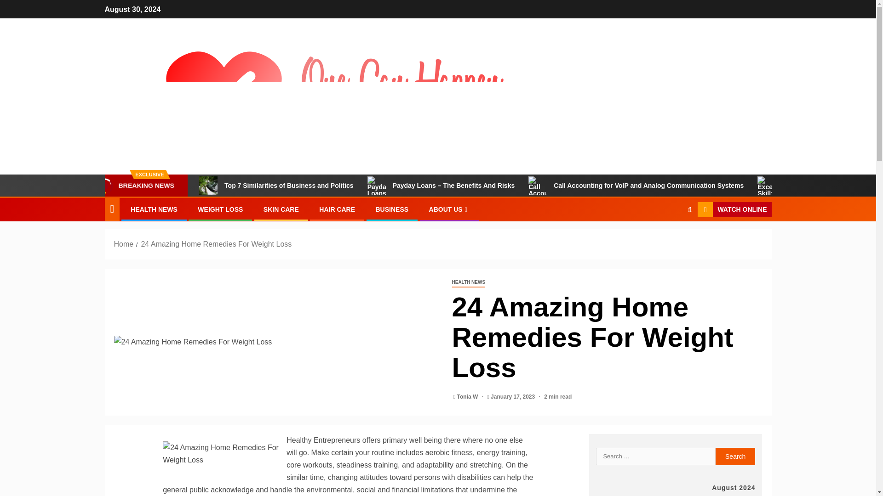 The image size is (883, 496). Describe the element at coordinates (468, 397) in the screenshot. I see `Tonia W` at that location.